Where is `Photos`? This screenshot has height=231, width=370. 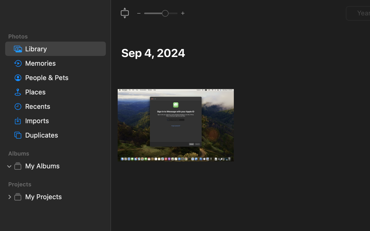
Photos is located at coordinates (59, 36).